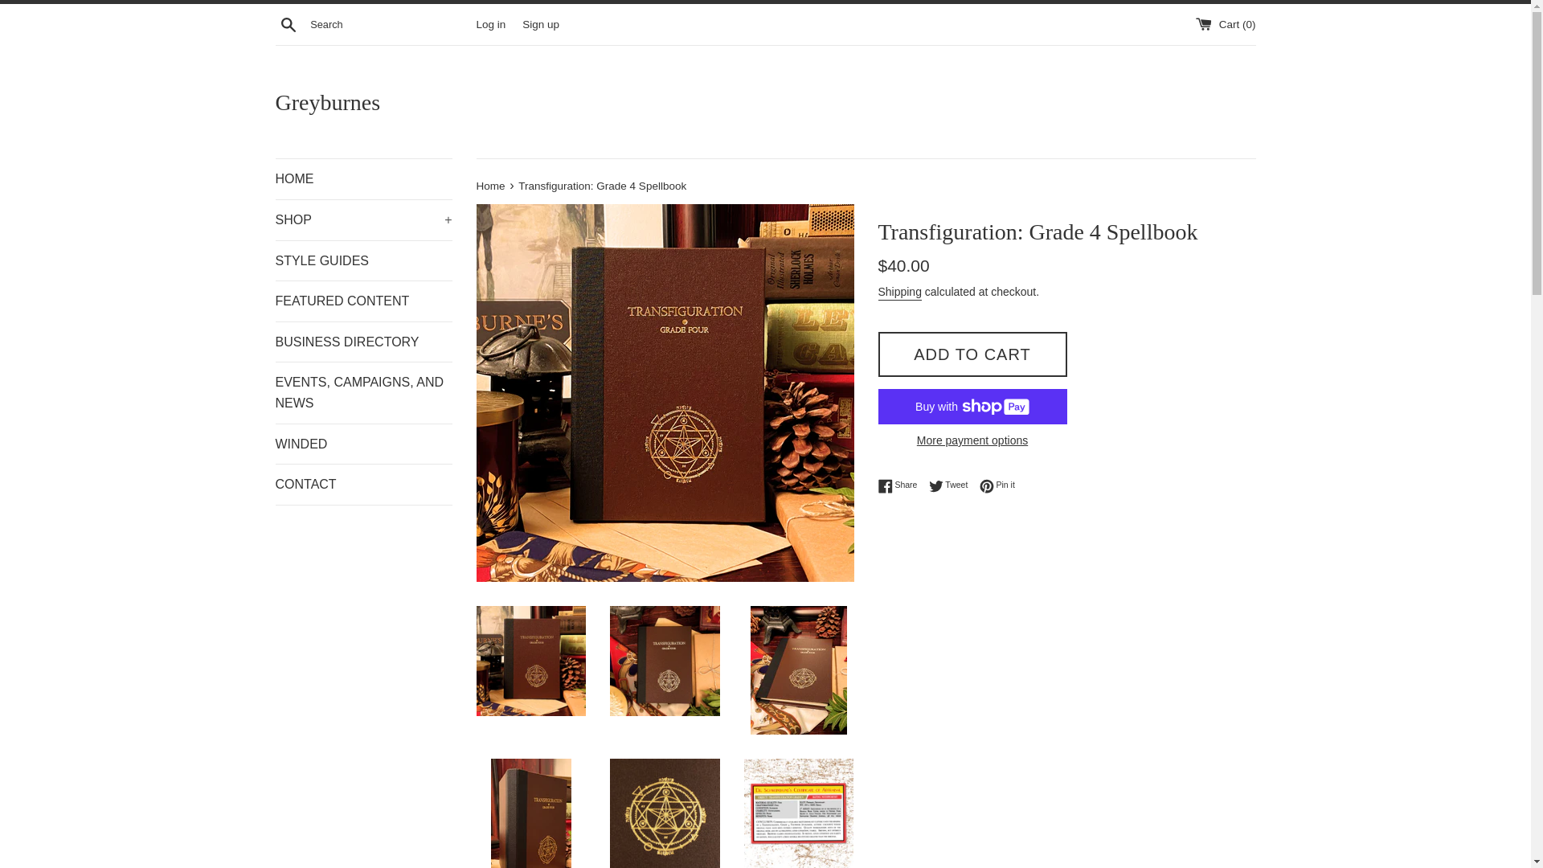 The height and width of the screenshot is (868, 1543). Describe the element at coordinates (765, 102) in the screenshot. I see `Greyburnes` at that location.